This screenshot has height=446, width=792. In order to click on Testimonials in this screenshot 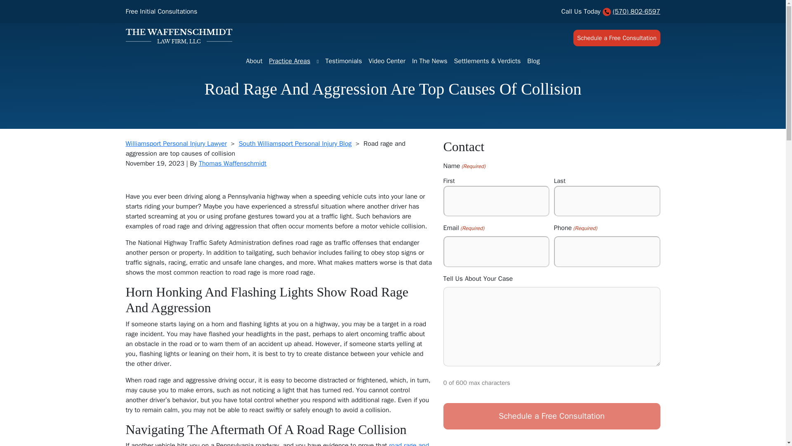, I will do `click(344, 61)`.